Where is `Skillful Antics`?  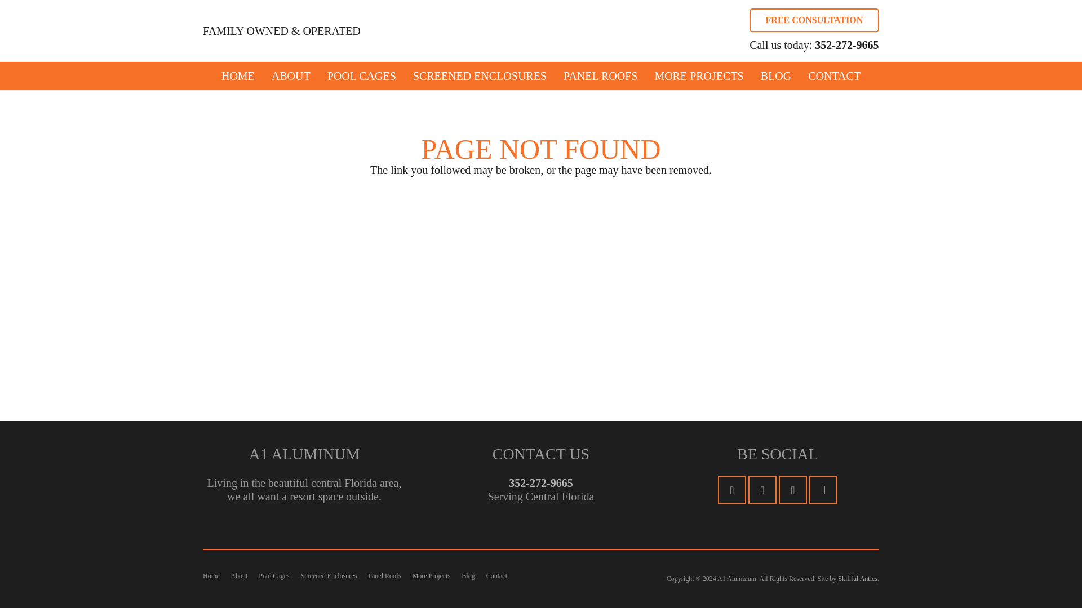 Skillful Antics is located at coordinates (858, 578).